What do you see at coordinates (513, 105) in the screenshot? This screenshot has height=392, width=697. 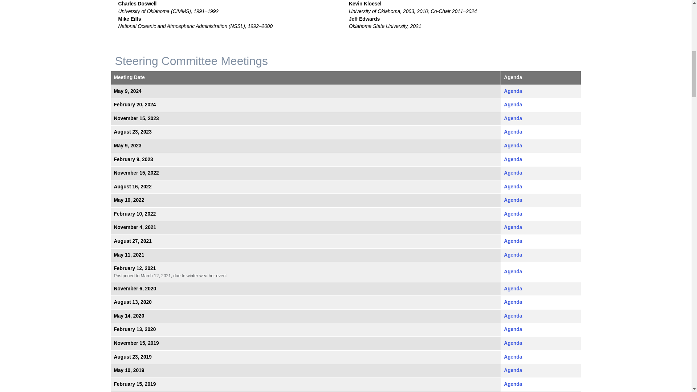 I see `Agenda` at bounding box center [513, 105].